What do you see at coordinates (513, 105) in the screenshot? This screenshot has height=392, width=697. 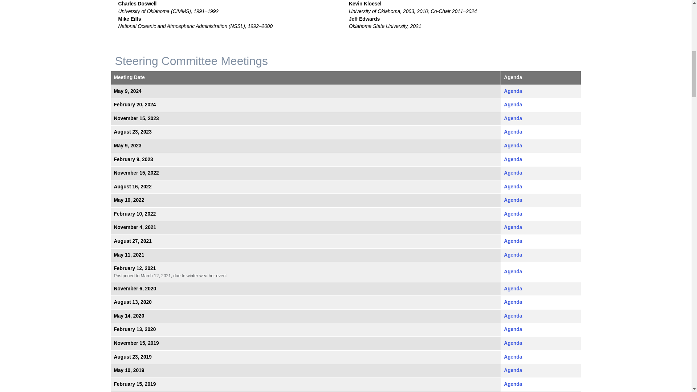 I see `Agenda` at bounding box center [513, 105].